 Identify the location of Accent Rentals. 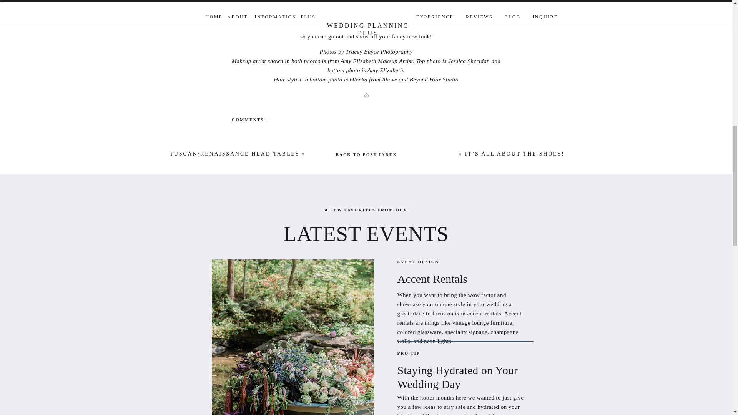
(460, 279).